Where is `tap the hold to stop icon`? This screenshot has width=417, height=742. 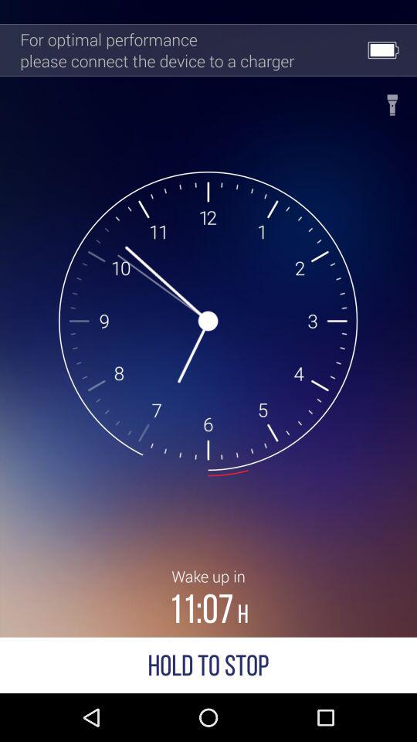
tap the hold to stop icon is located at coordinates (208, 665).